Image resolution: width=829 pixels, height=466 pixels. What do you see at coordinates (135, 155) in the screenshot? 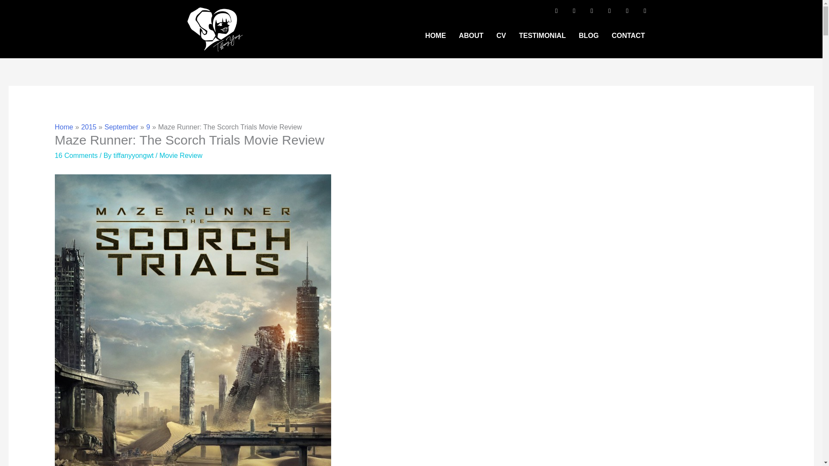
I see `View all posts by tiffanyyongwt` at bounding box center [135, 155].